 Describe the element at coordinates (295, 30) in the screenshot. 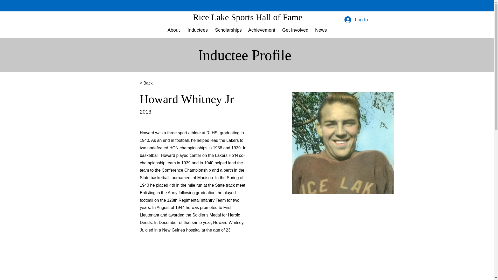

I see `Get Involved` at that location.